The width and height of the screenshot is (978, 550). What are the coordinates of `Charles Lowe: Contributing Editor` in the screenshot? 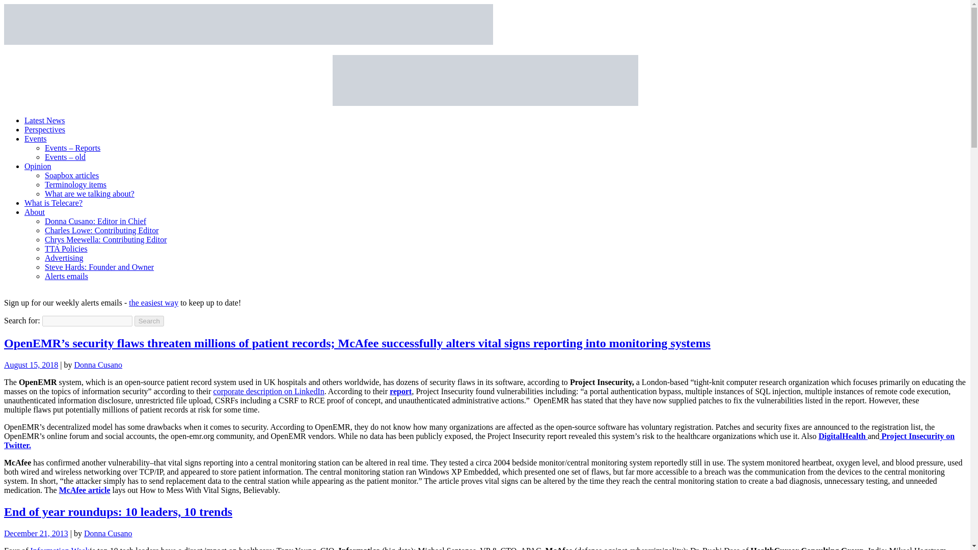 It's located at (102, 230).